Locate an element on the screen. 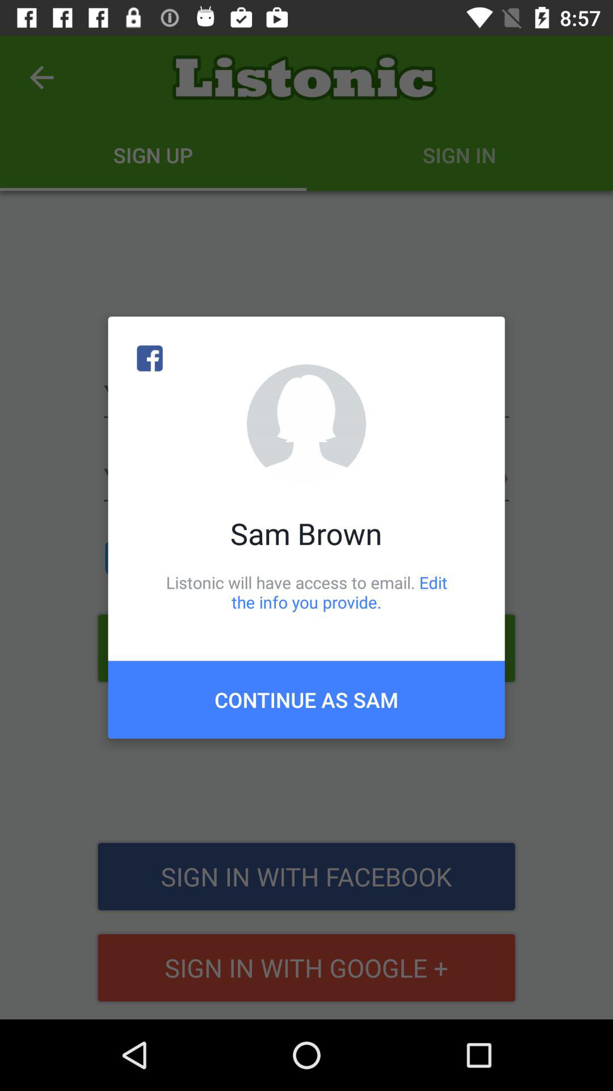 The image size is (613, 1091). open continue as sam item is located at coordinates (306, 699).